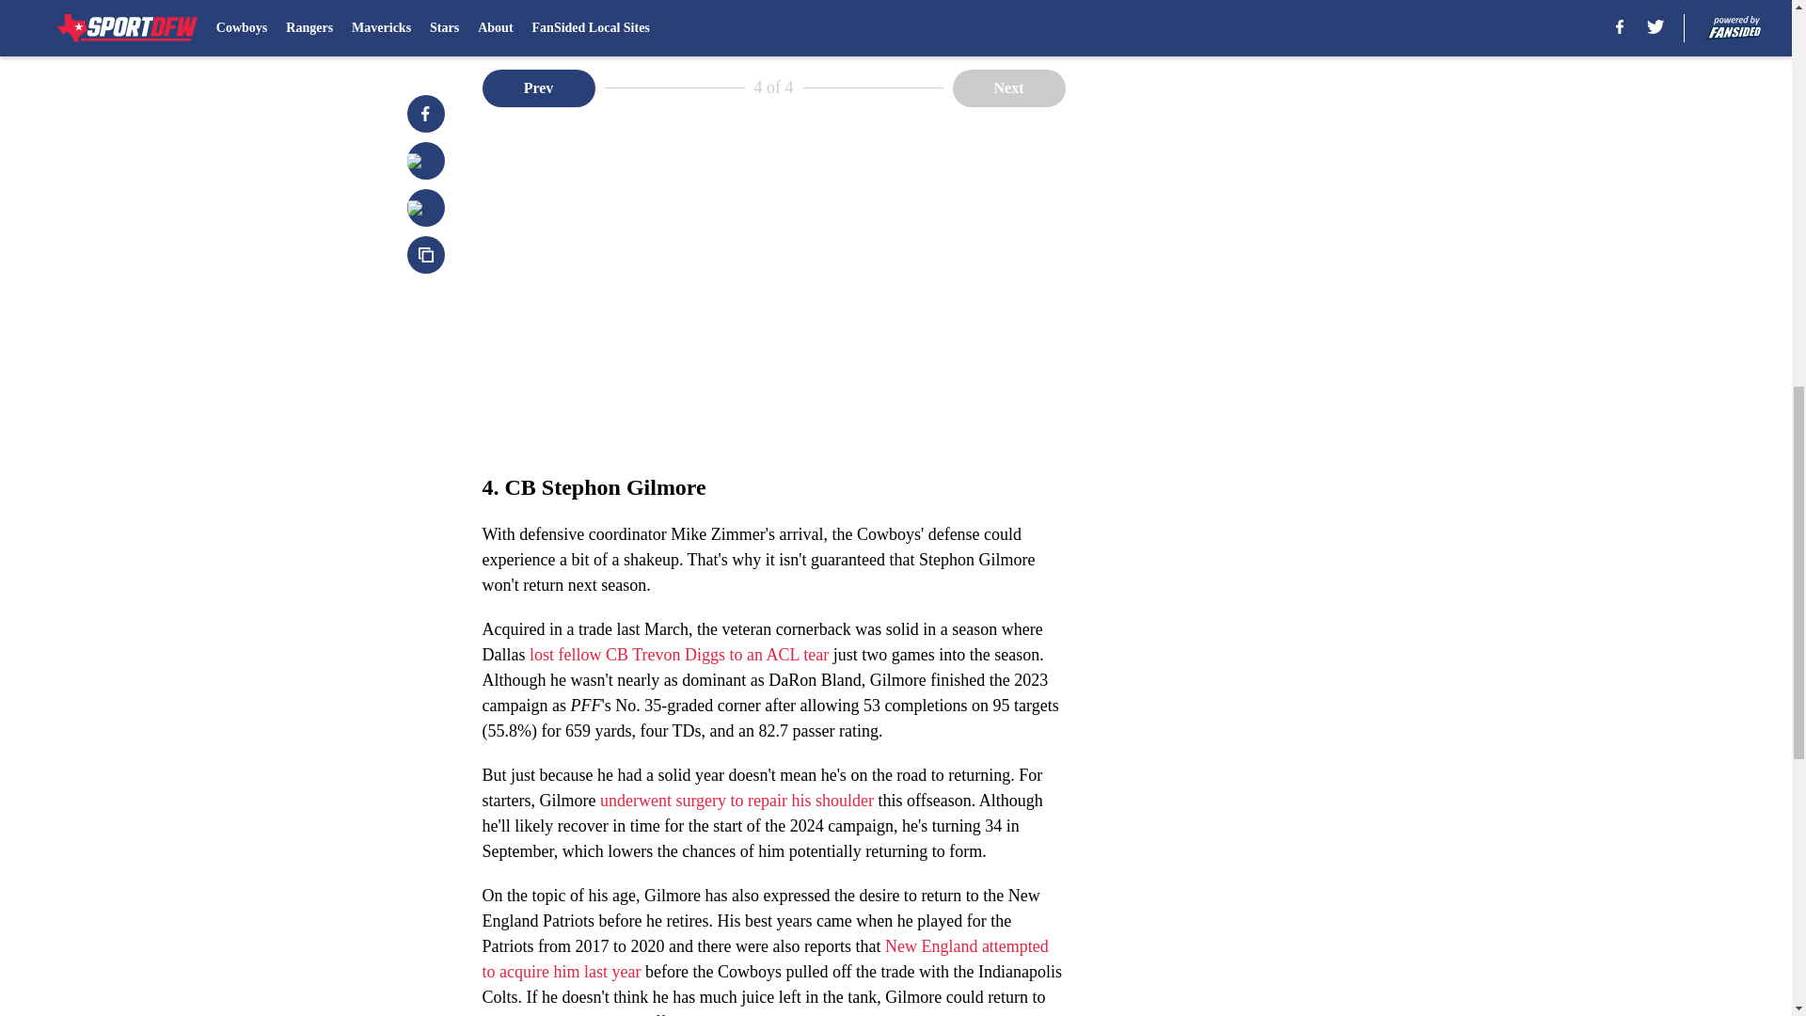 The image size is (1806, 1016). What do you see at coordinates (679, 655) in the screenshot?
I see `lost fellow CB Trevon Diggs to an ACL tear` at bounding box center [679, 655].